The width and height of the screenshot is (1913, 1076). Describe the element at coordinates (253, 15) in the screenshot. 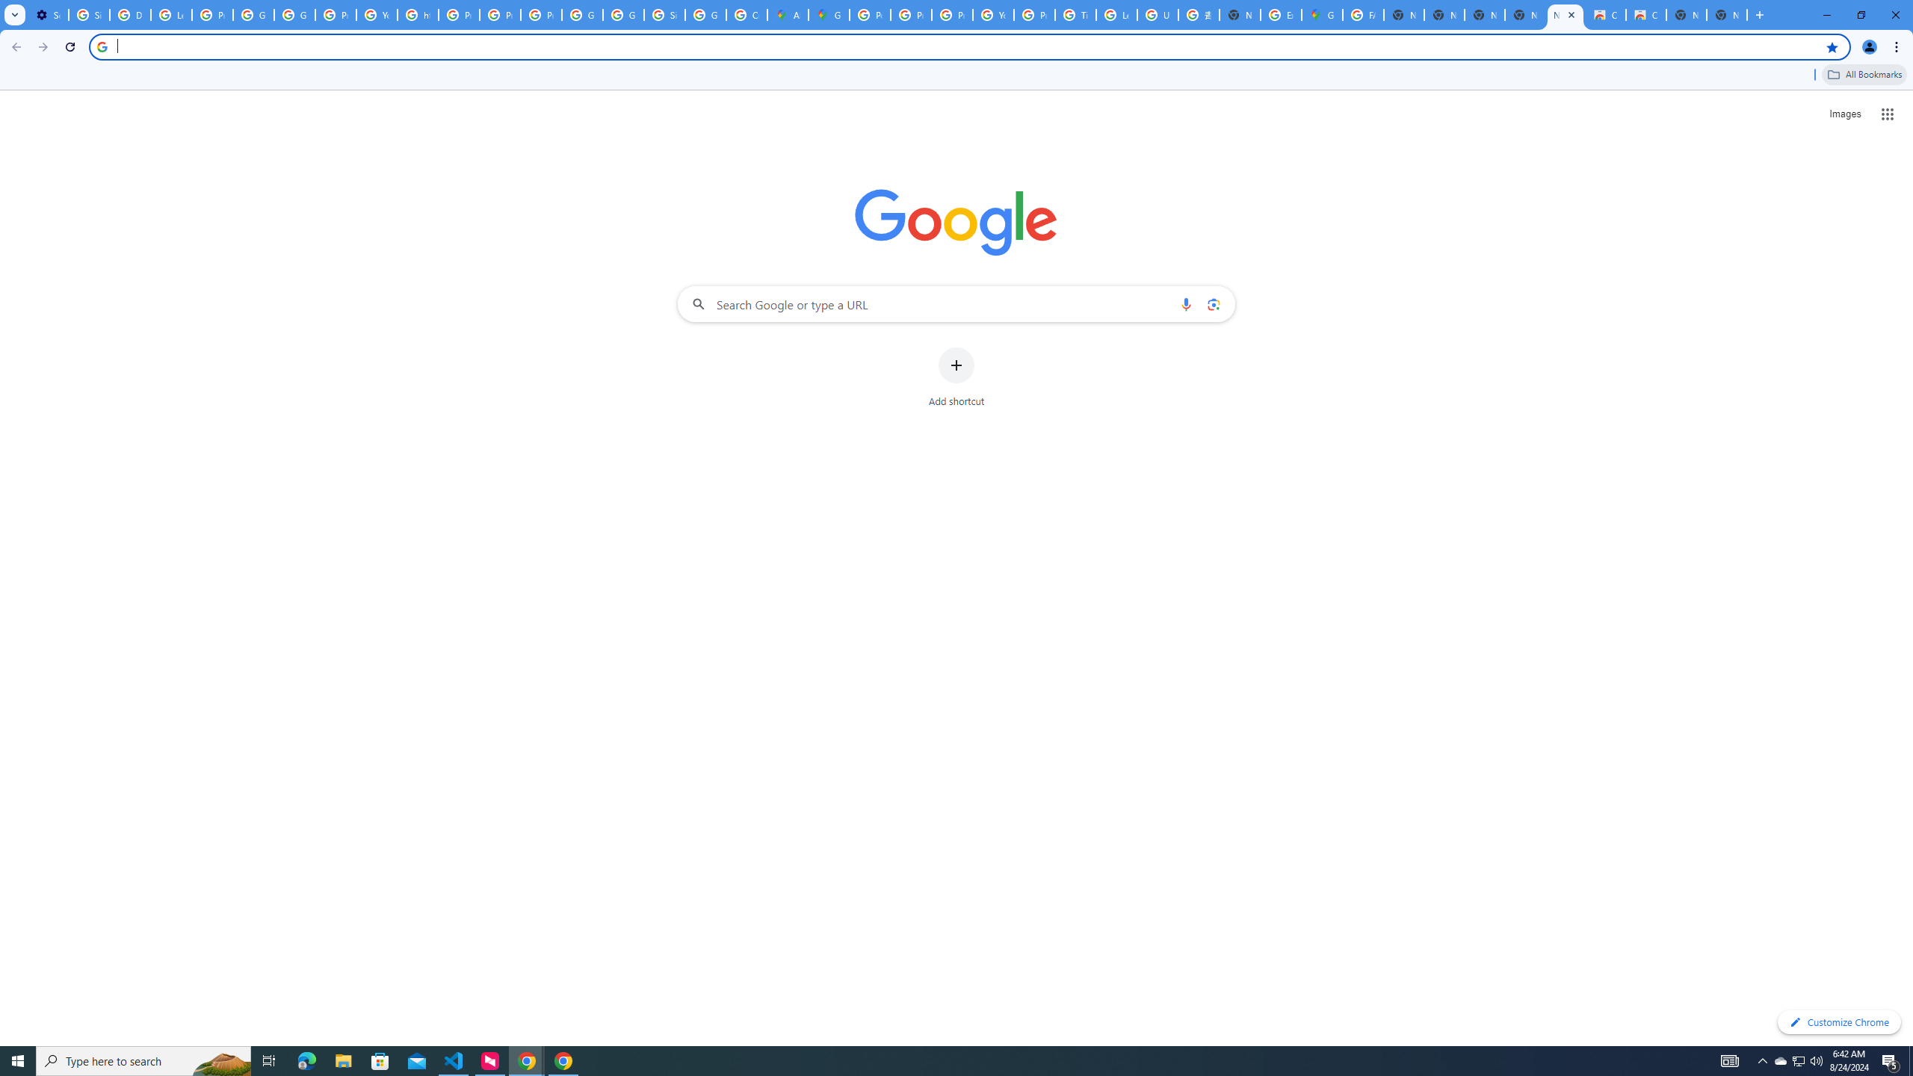

I see `Google Account Help` at that location.